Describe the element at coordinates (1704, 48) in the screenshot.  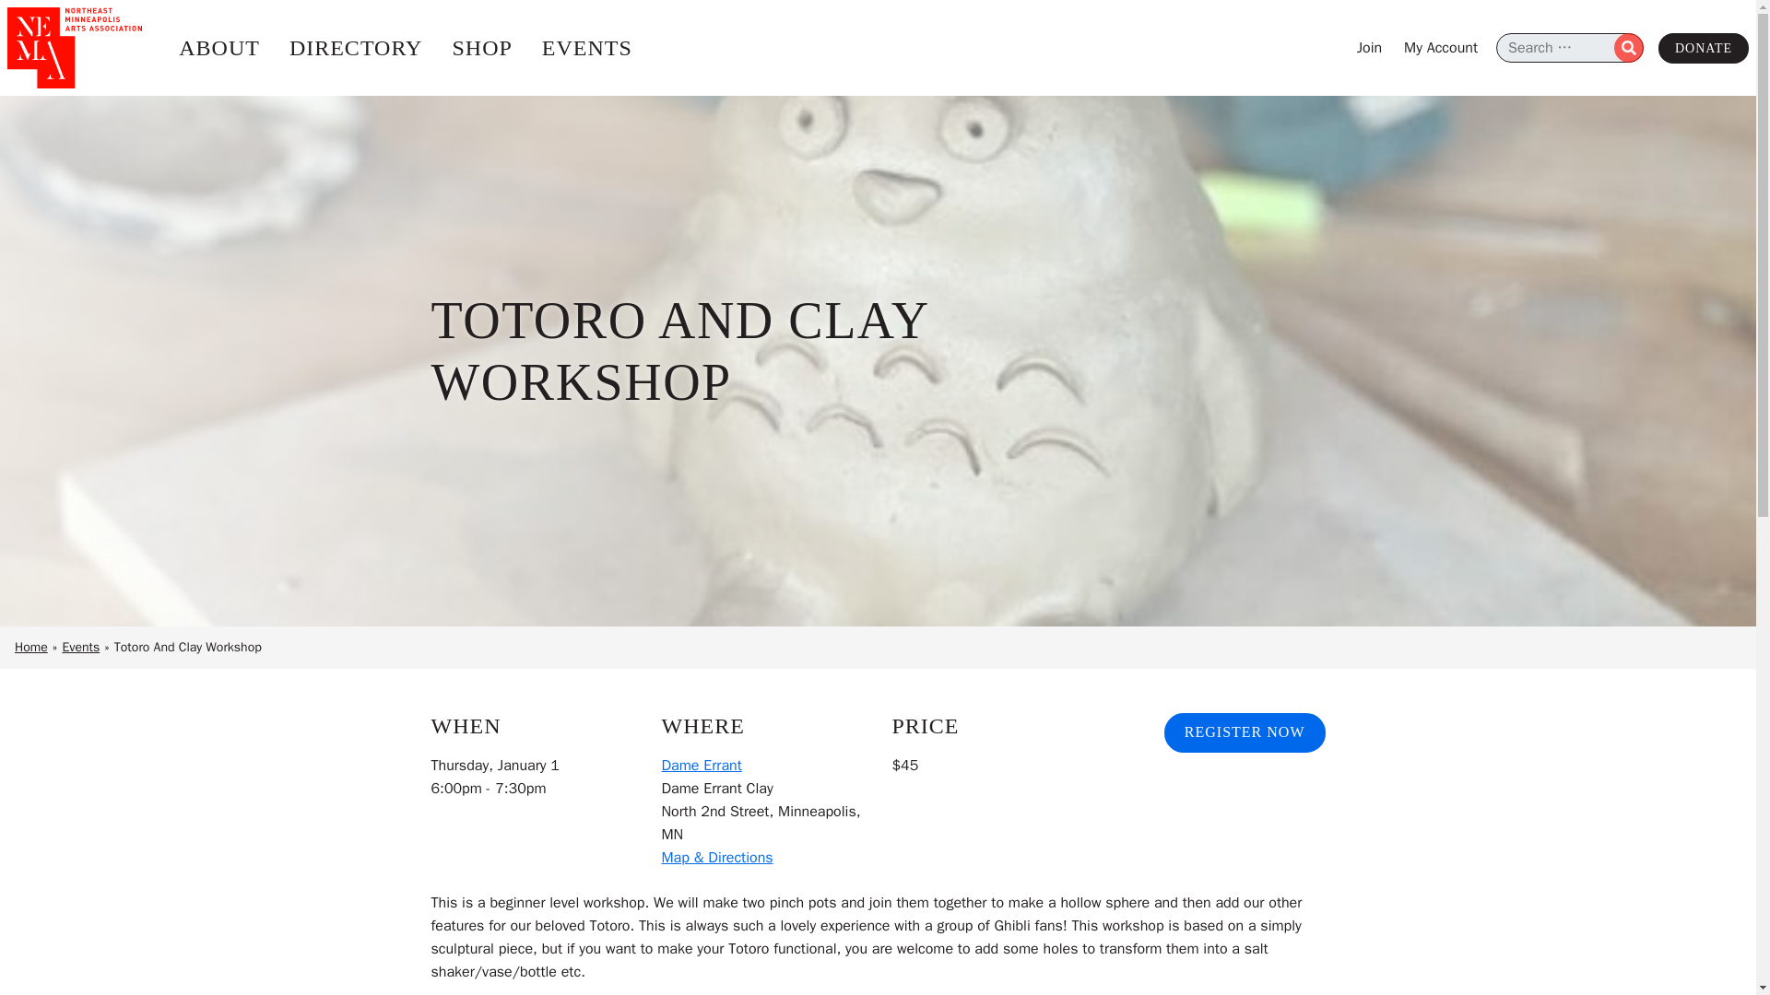
I see `DONATE` at that location.